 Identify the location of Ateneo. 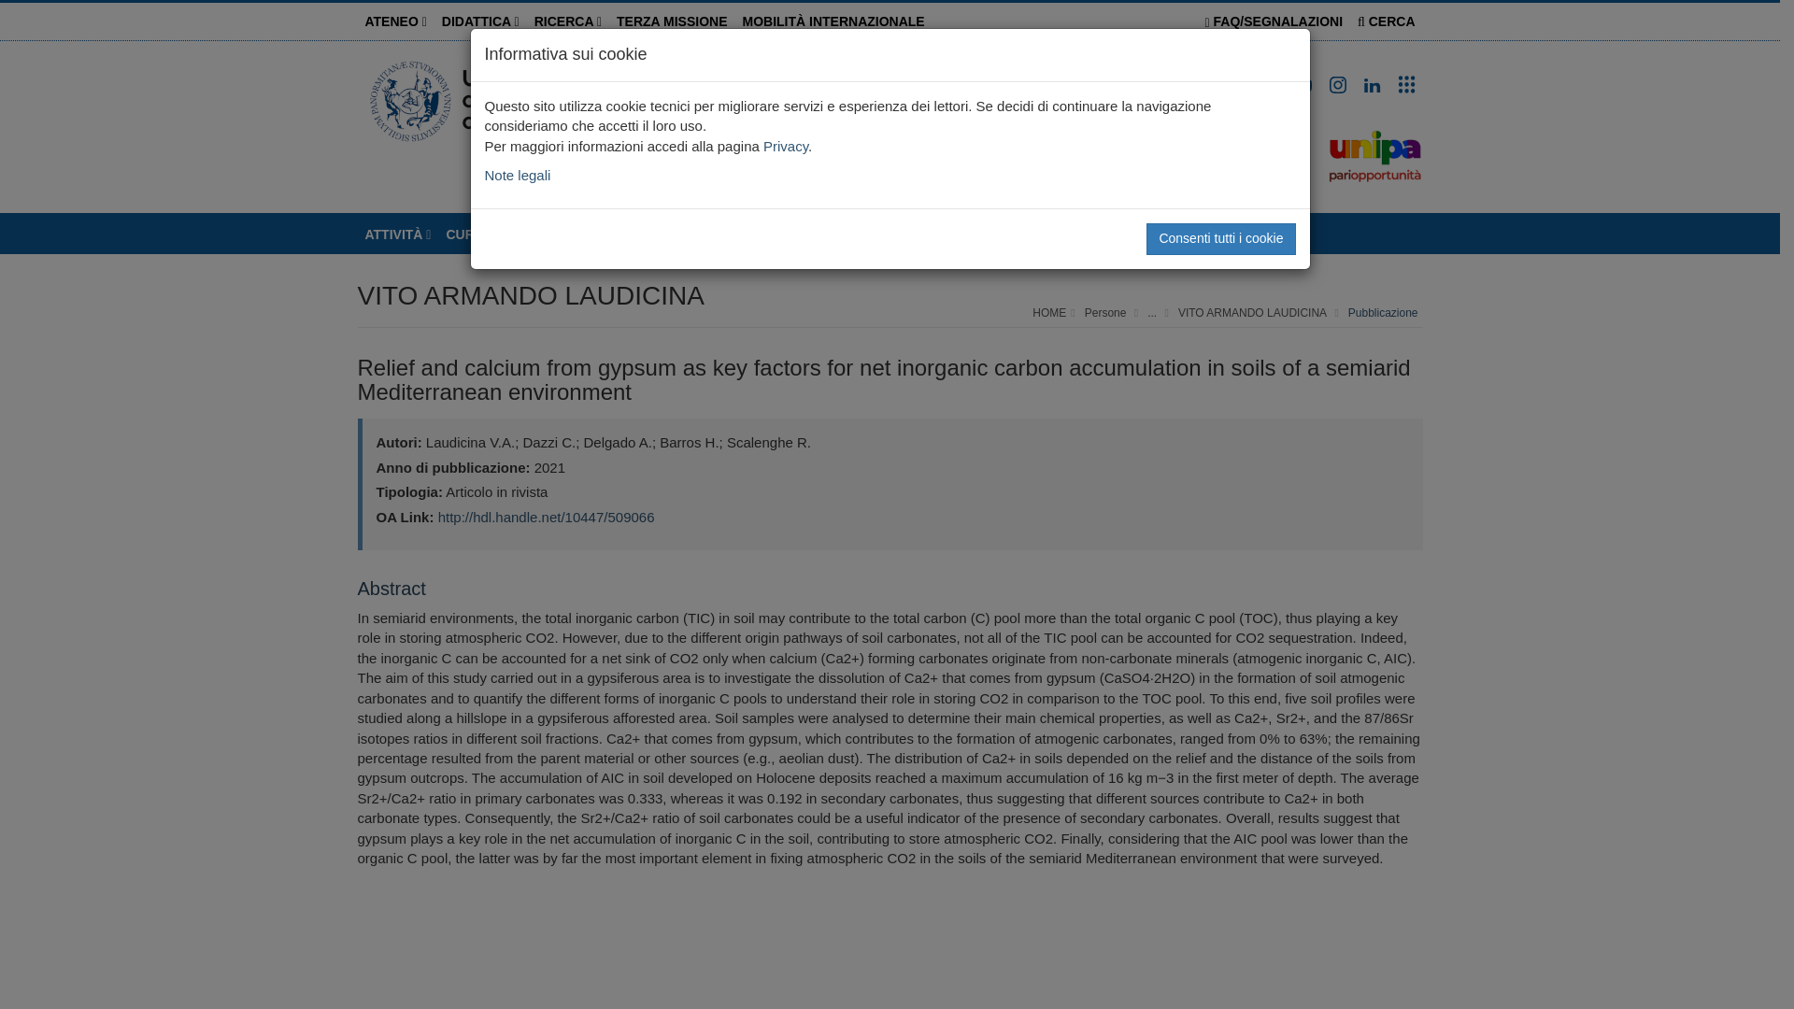
(395, 21).